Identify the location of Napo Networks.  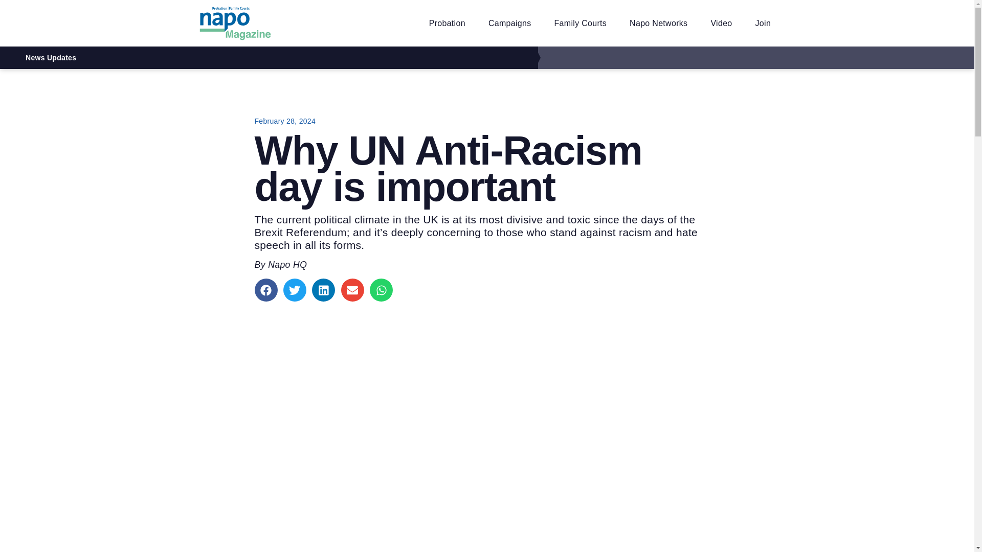
(658, 24).